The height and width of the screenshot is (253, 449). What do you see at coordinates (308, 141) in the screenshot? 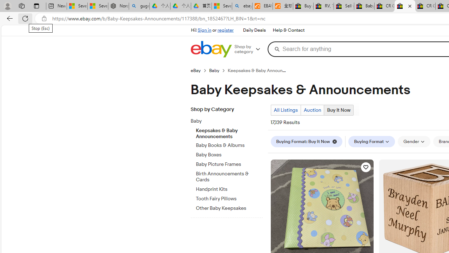
I see `Buying Format: Buy It Now- Remove Filter` at bounding box center [308, 141].